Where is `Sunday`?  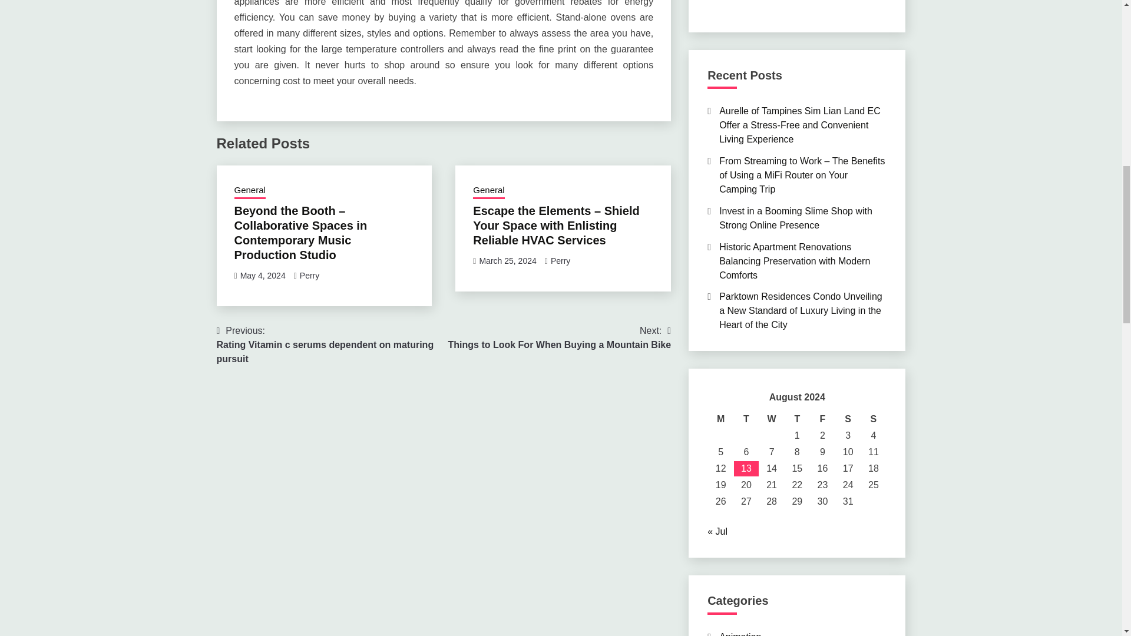
Sunday is located at coordinates (873, 419).